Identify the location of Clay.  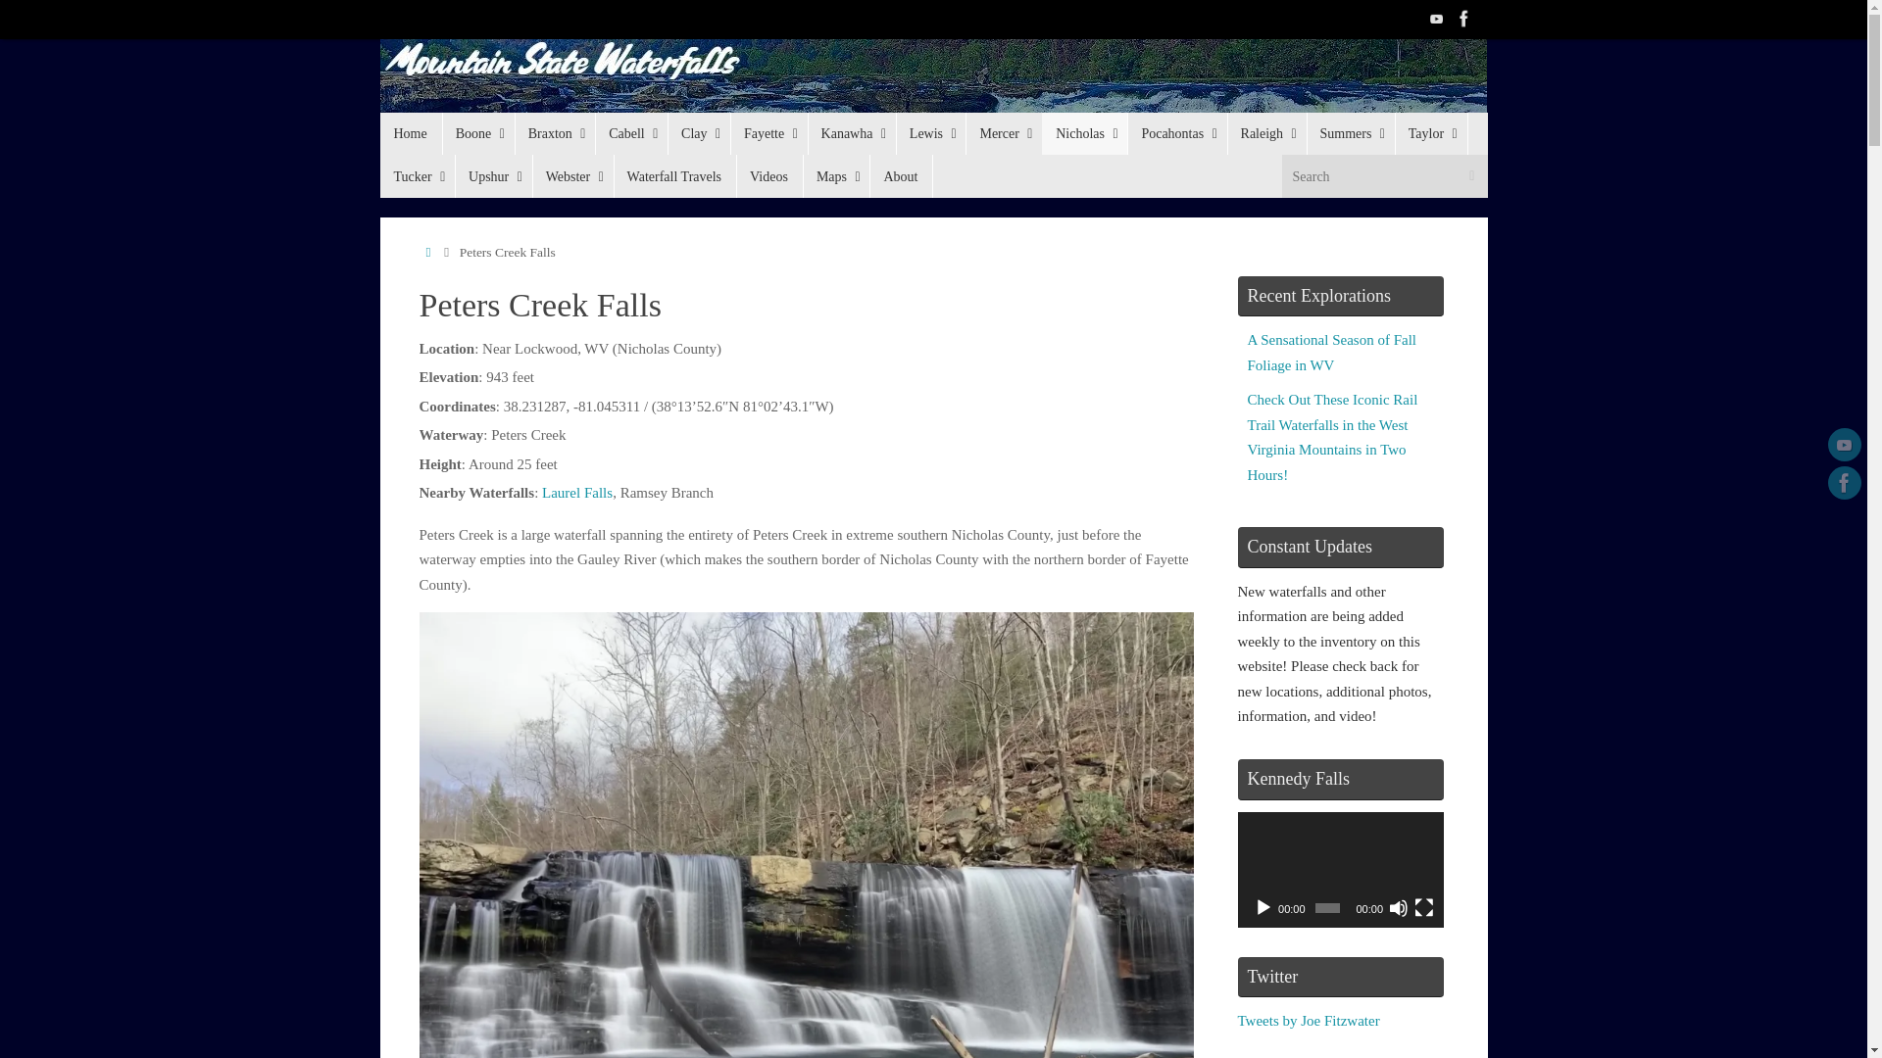
(698, 133).